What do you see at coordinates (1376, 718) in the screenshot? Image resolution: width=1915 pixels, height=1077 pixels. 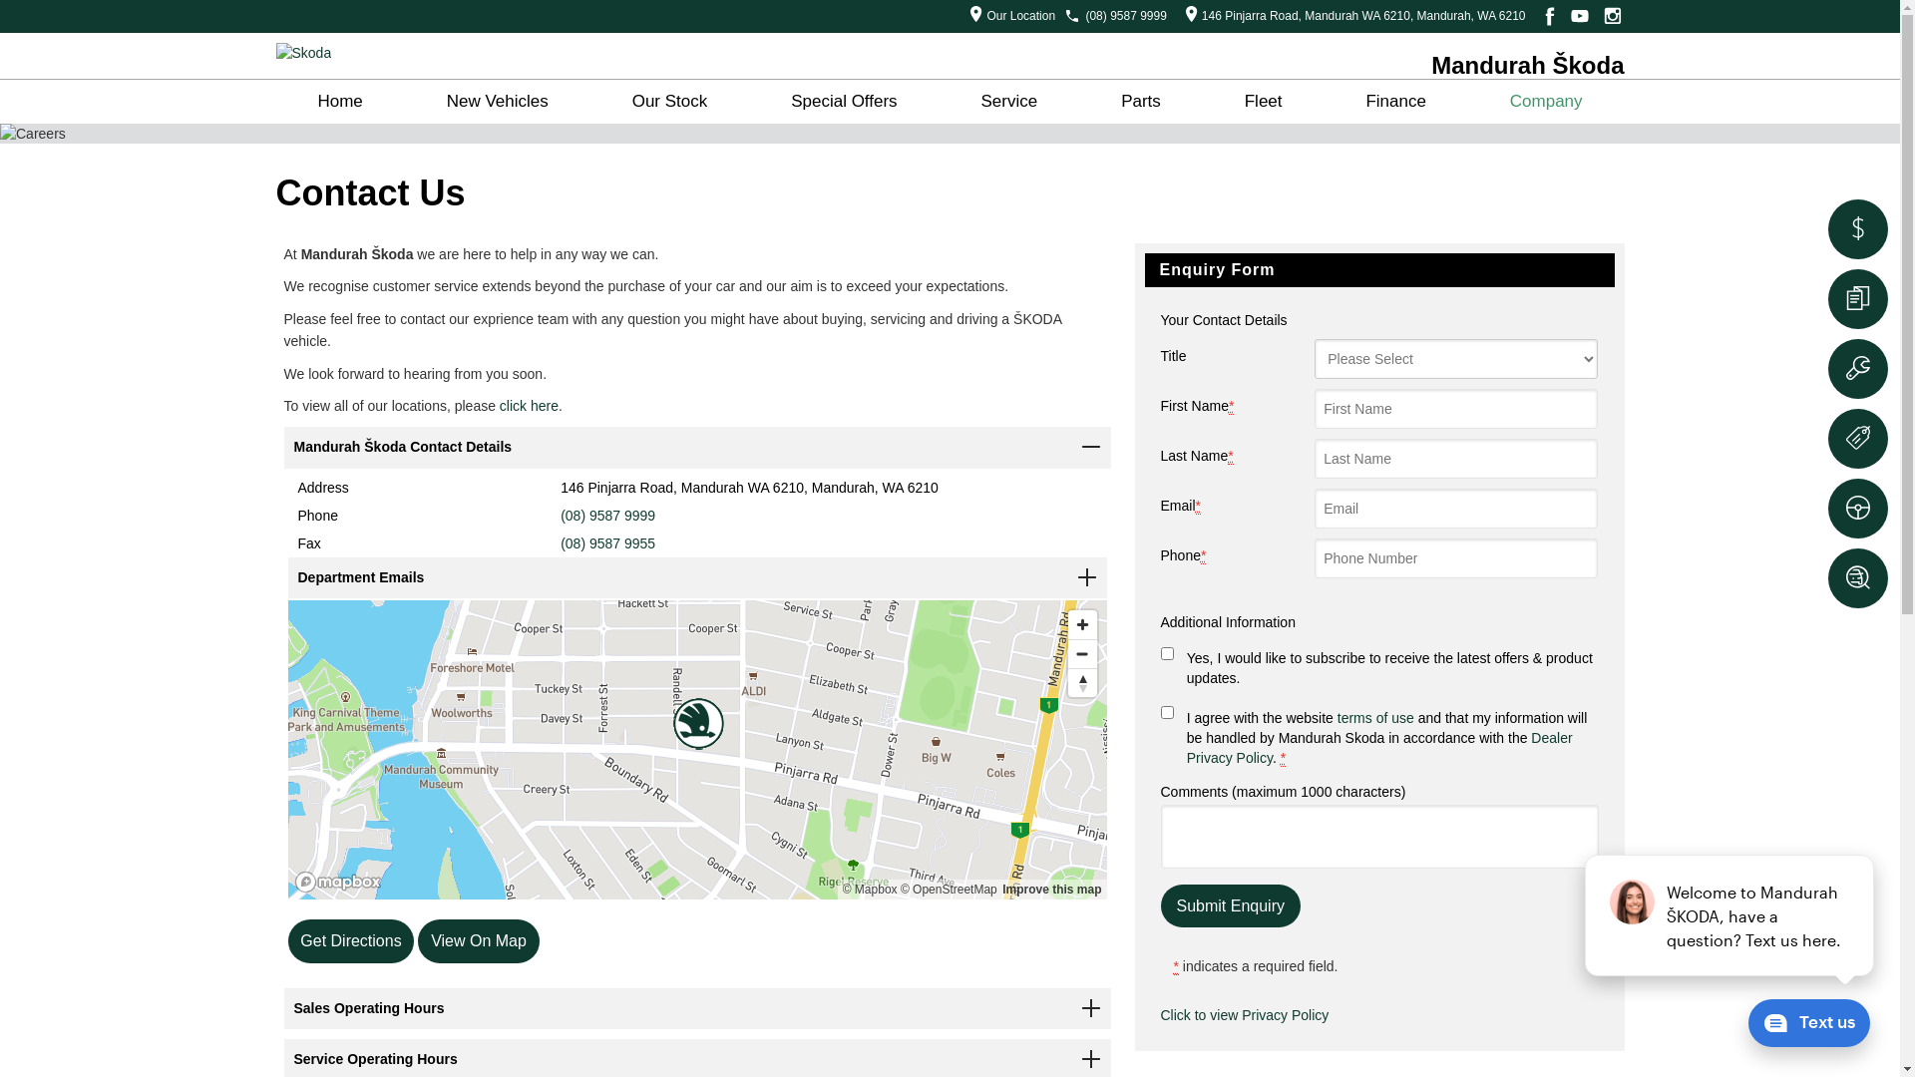 I see `terms of use` at bounding box center [1376, 718].